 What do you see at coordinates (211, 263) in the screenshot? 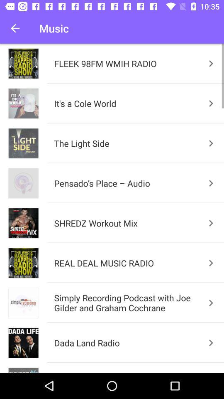
I see `click on real deal music radio` at bounding box center [211, 263].